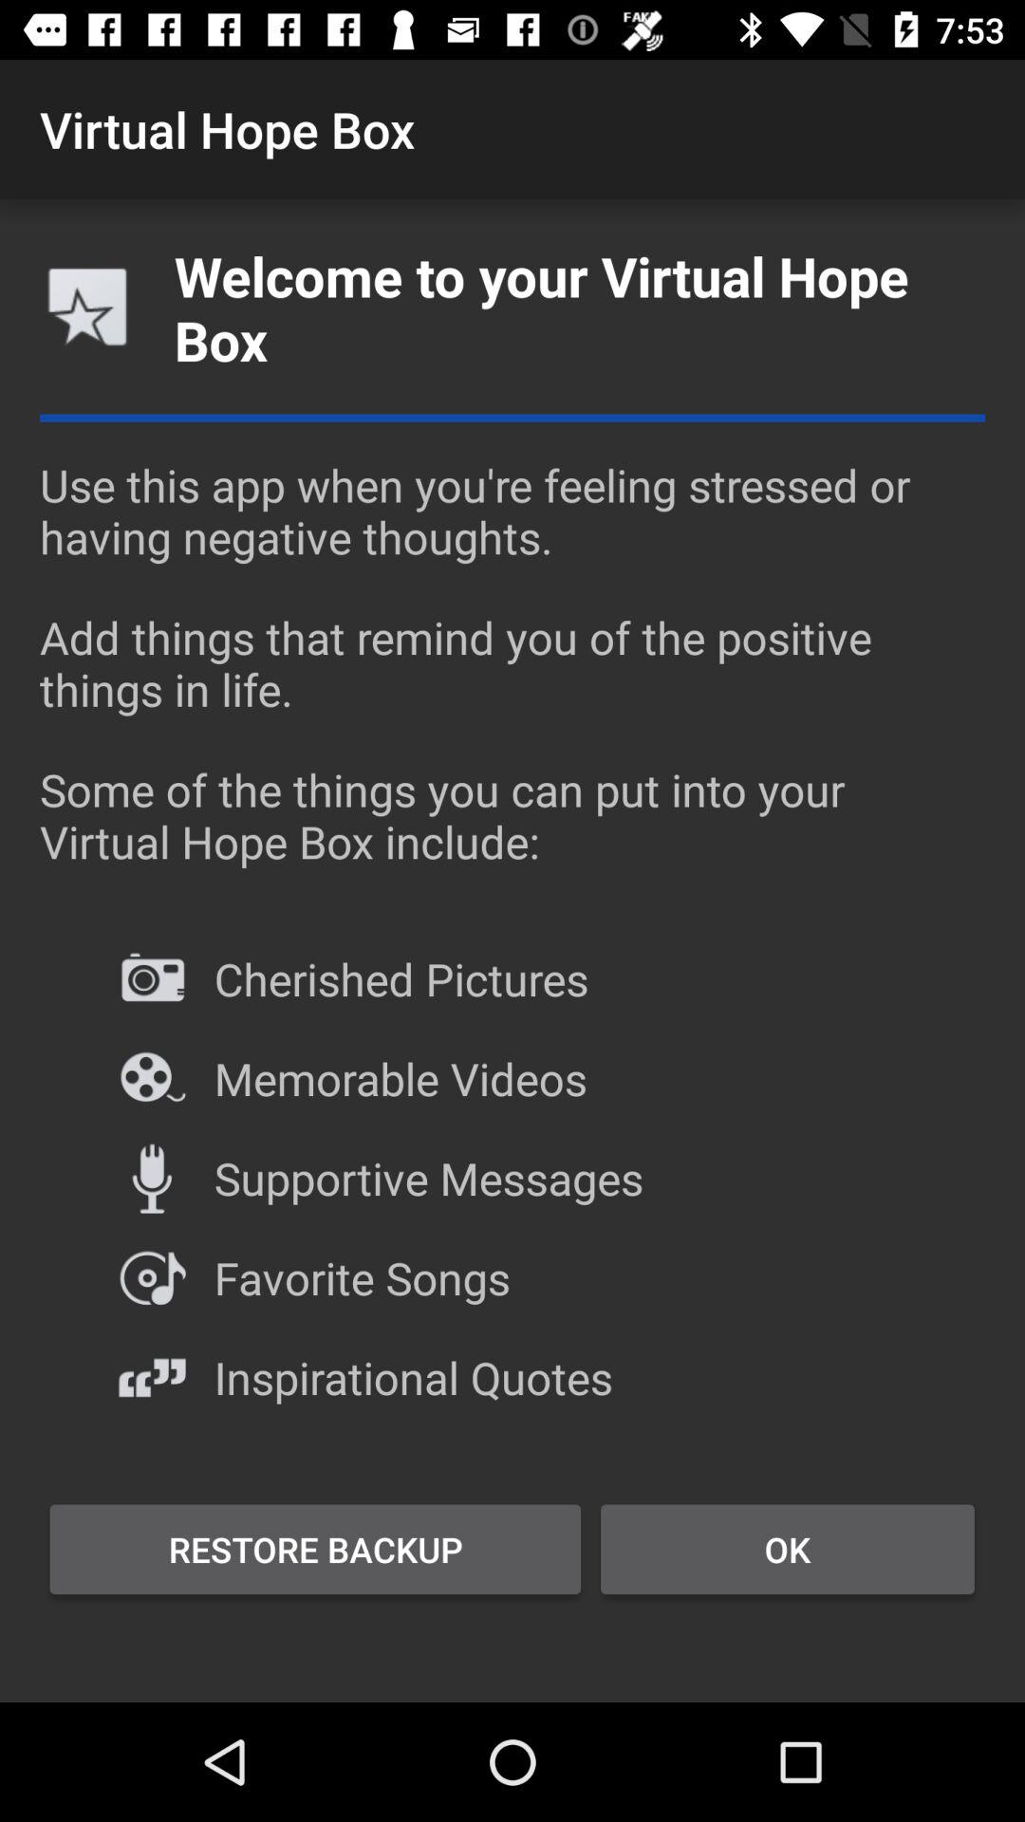 The width and height of the screenshot is (1025, 1822). I want to click on press item next to the ok icon, so click(315, 1549).